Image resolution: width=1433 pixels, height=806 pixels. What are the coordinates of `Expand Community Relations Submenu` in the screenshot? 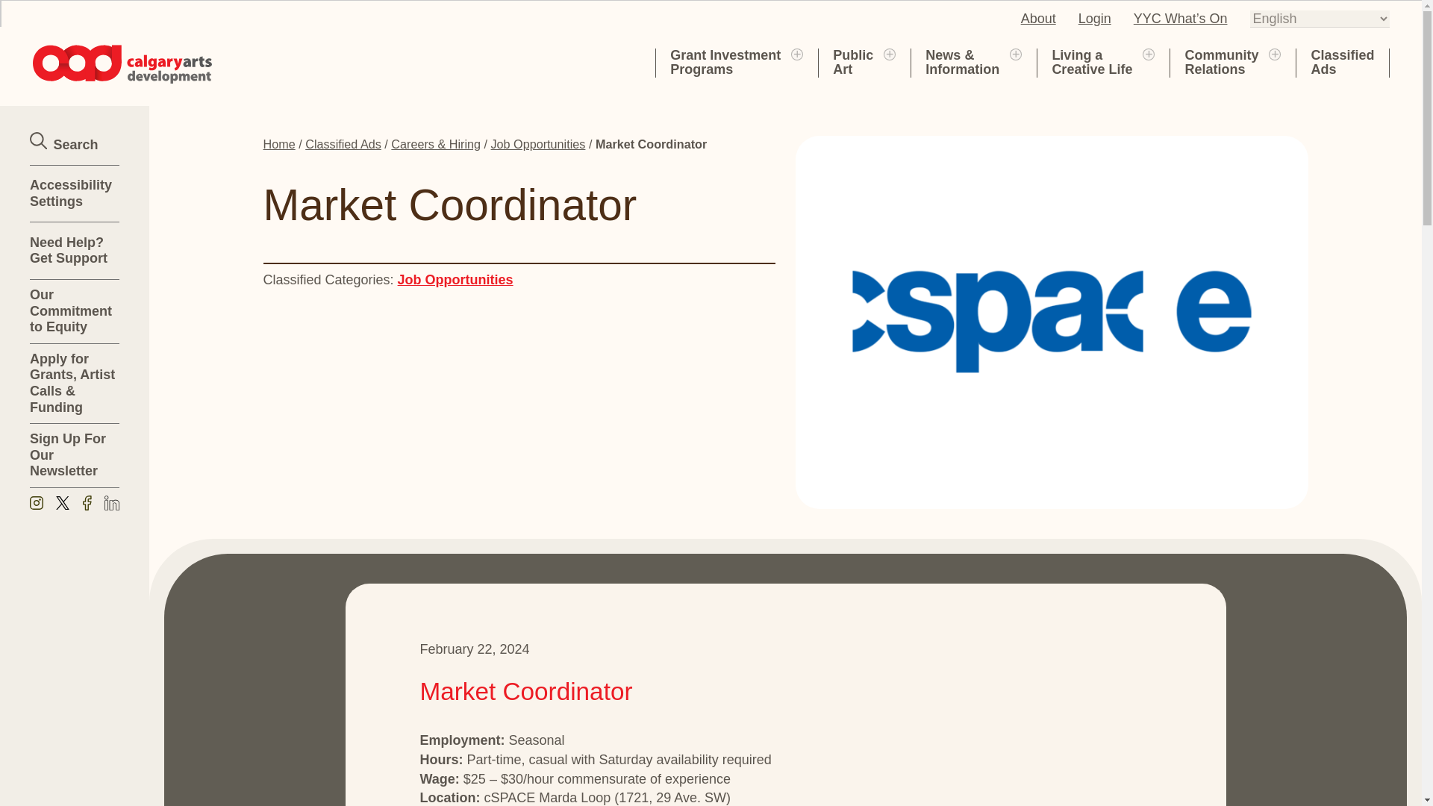 It's located at (890, 53).